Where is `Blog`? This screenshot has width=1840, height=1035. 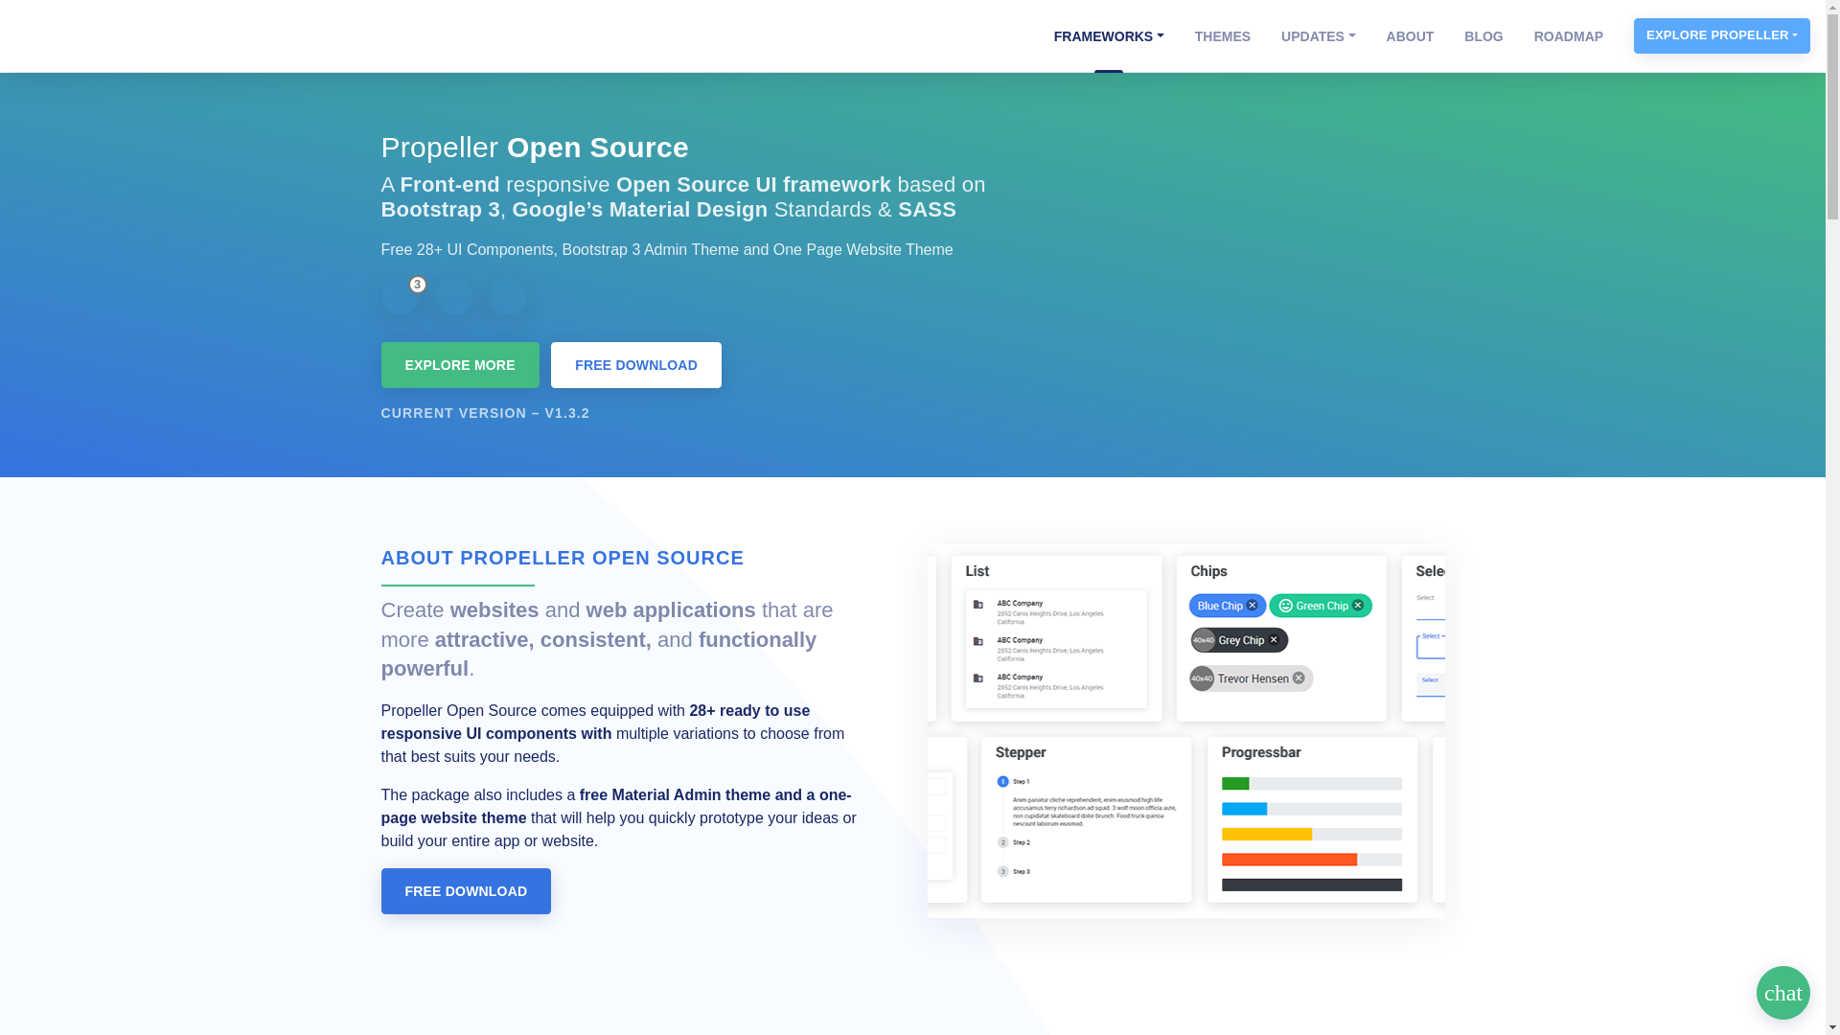 Blog is located at coordinates (1483, 36).